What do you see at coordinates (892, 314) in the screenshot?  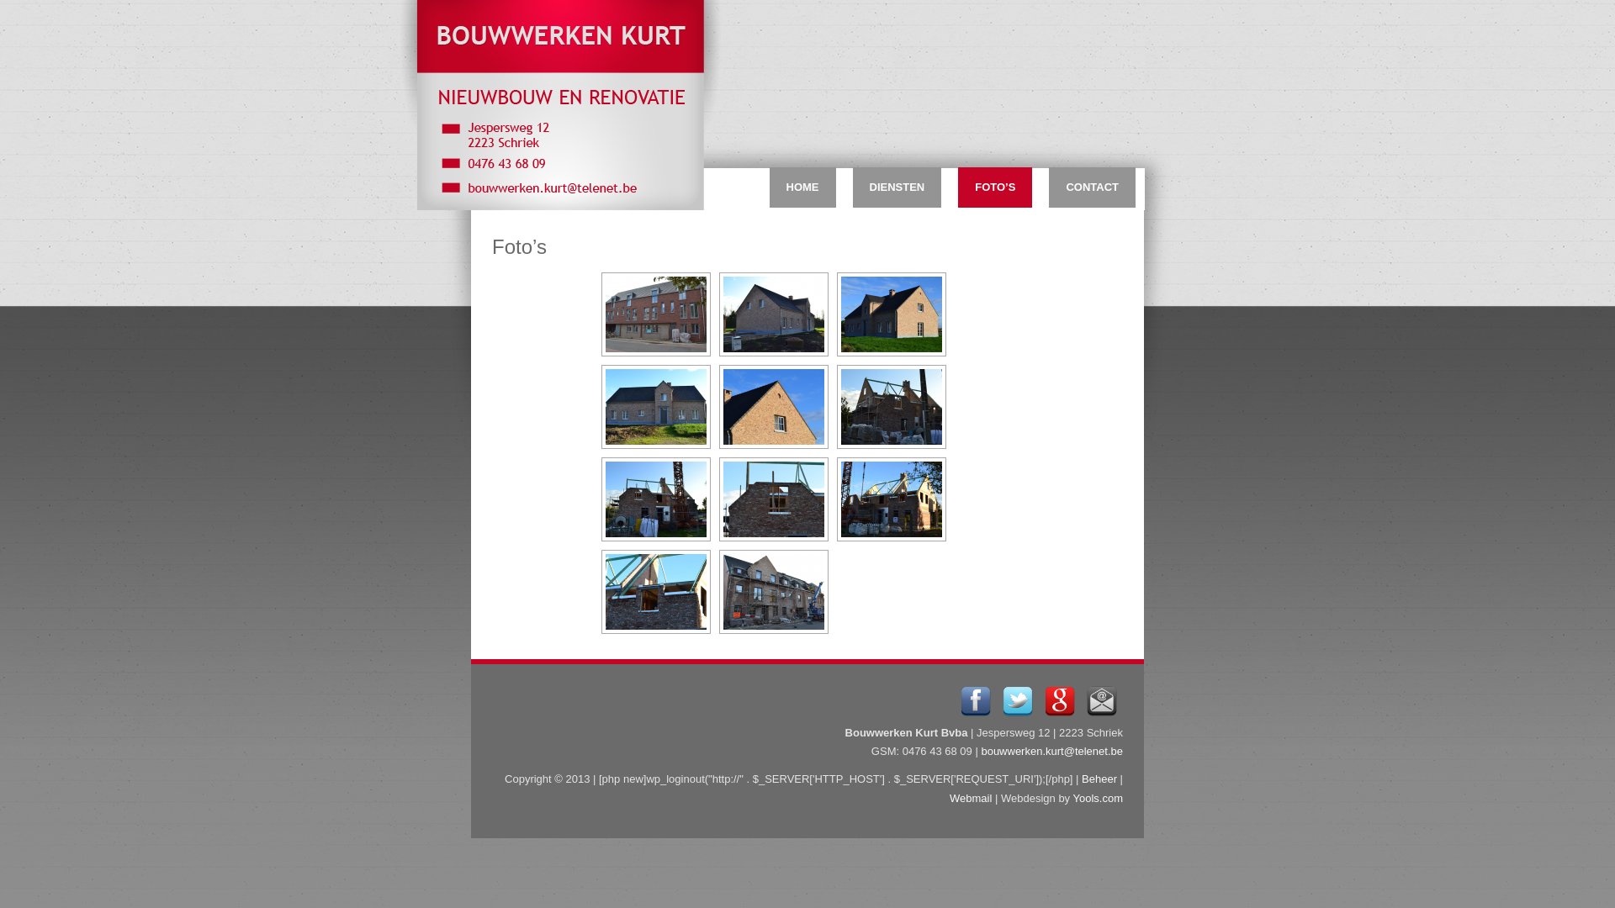 I see `foto5` at bounding box center [892, 314].